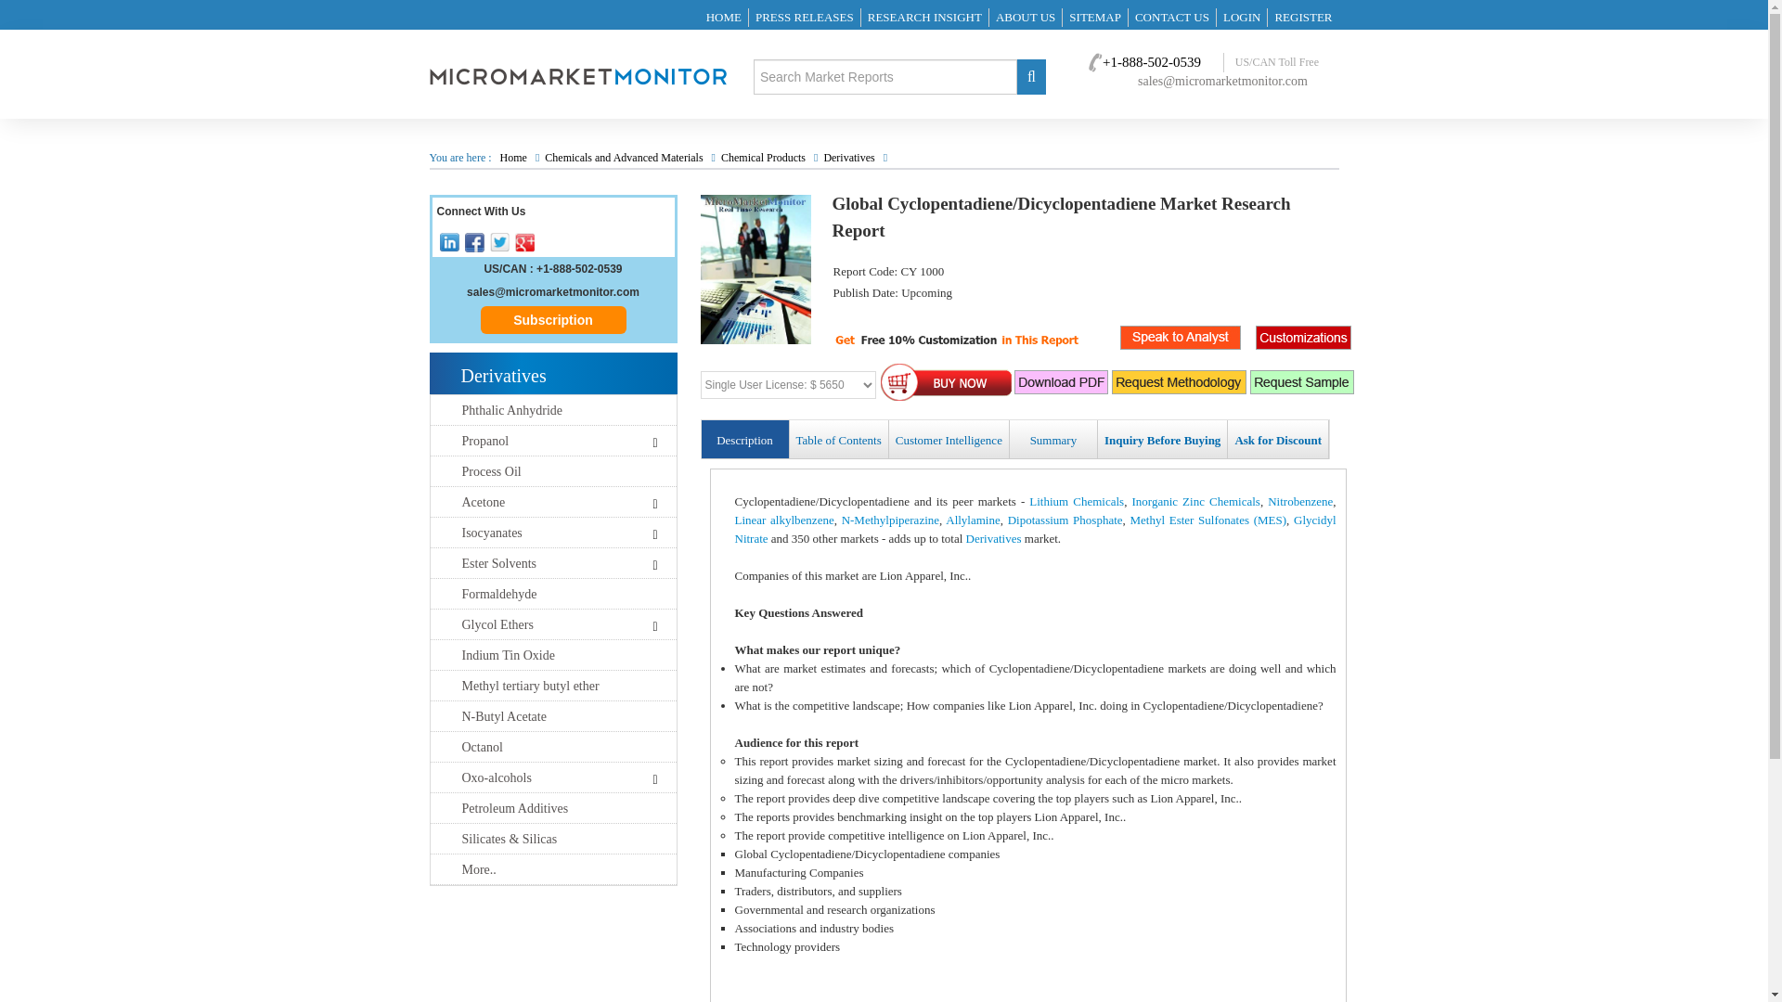 This screenshot has height=1002, width=1782. What do you see at coordinates (1036, 529) in the screenshot?
I see `Glycidyl Nitrate` at bounding box center [1036, 529].